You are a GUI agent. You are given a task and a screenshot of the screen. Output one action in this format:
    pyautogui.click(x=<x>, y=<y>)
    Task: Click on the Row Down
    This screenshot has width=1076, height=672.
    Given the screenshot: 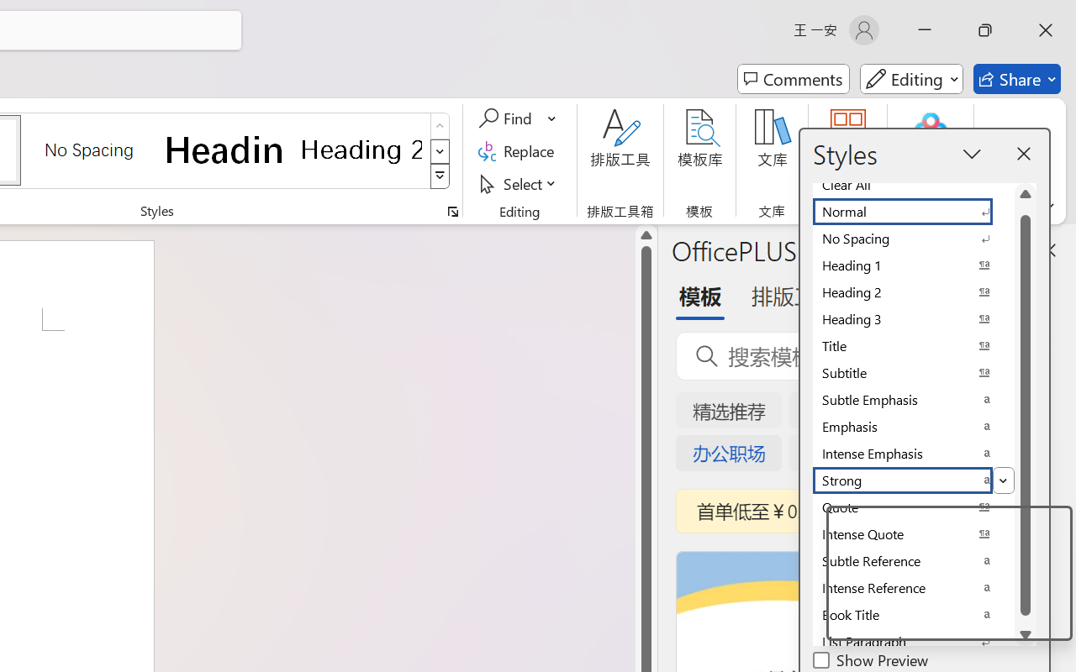 What is the action you would take?
    pyautogui.click(x=440, y=151)
    